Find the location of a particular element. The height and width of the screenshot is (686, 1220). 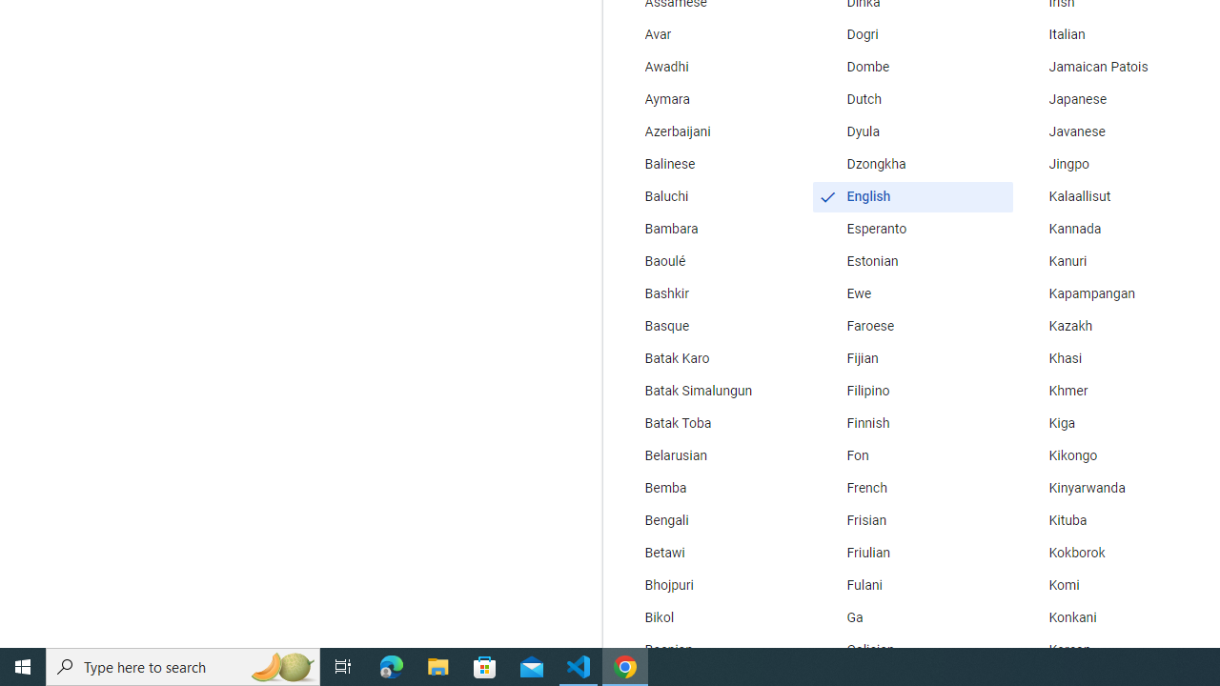

Betawi is located at coordinates (711, 553).